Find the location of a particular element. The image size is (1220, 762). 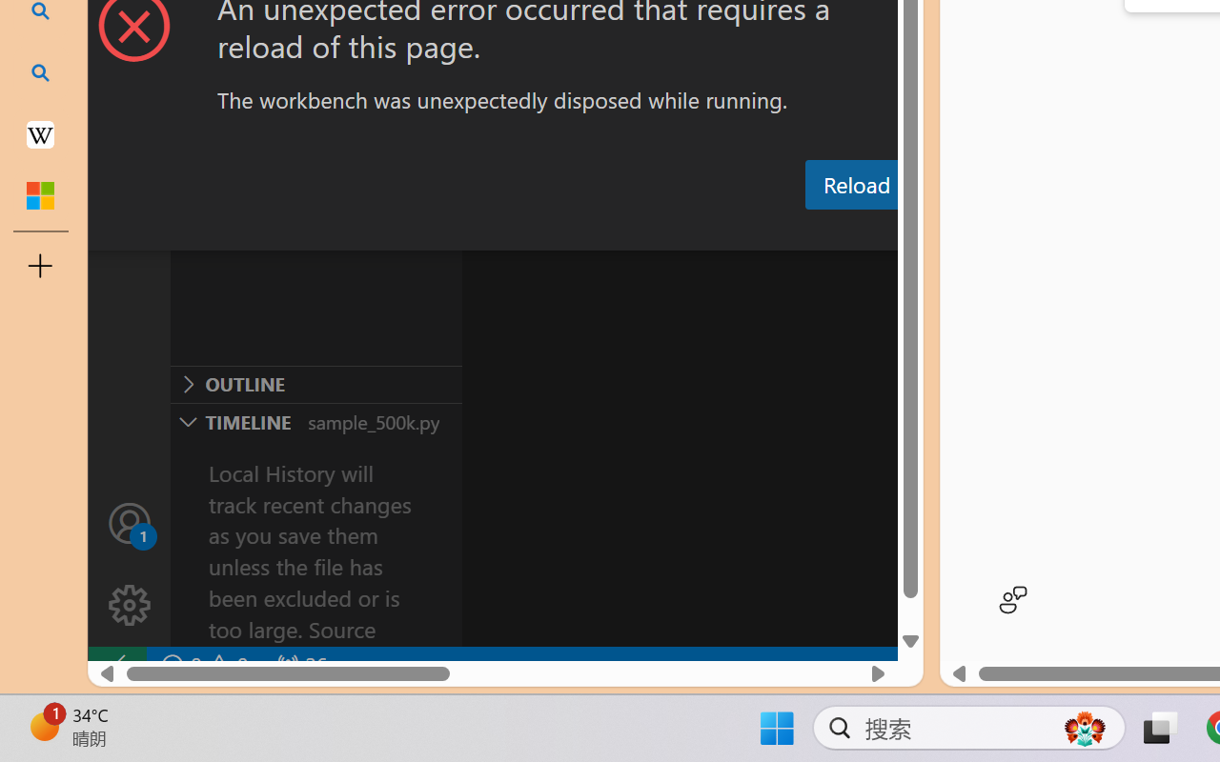

Manage is located at coordinates (130, 606).